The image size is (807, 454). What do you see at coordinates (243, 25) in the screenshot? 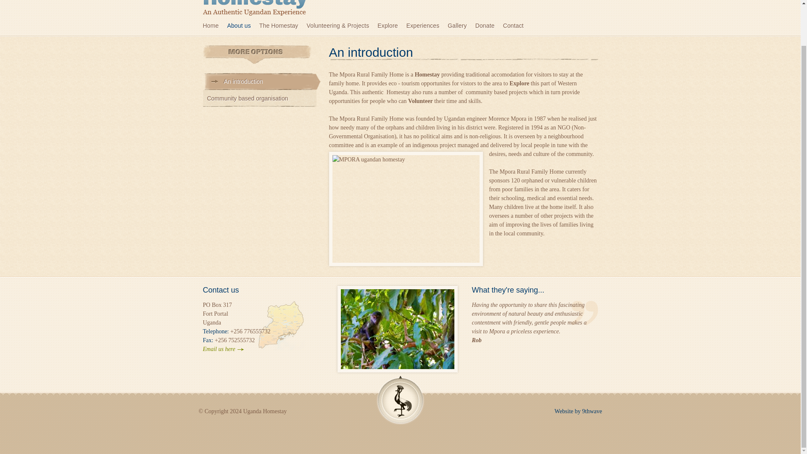
I see `About us` at bounding box center [243, 25].